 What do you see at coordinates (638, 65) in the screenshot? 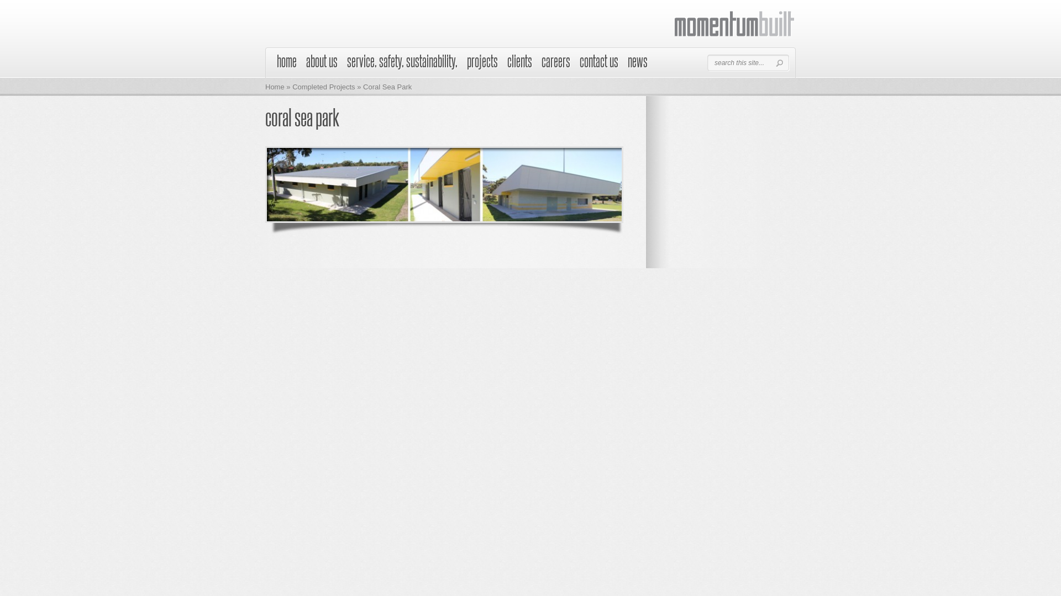
I see `news` at bounding box center [638, 65].